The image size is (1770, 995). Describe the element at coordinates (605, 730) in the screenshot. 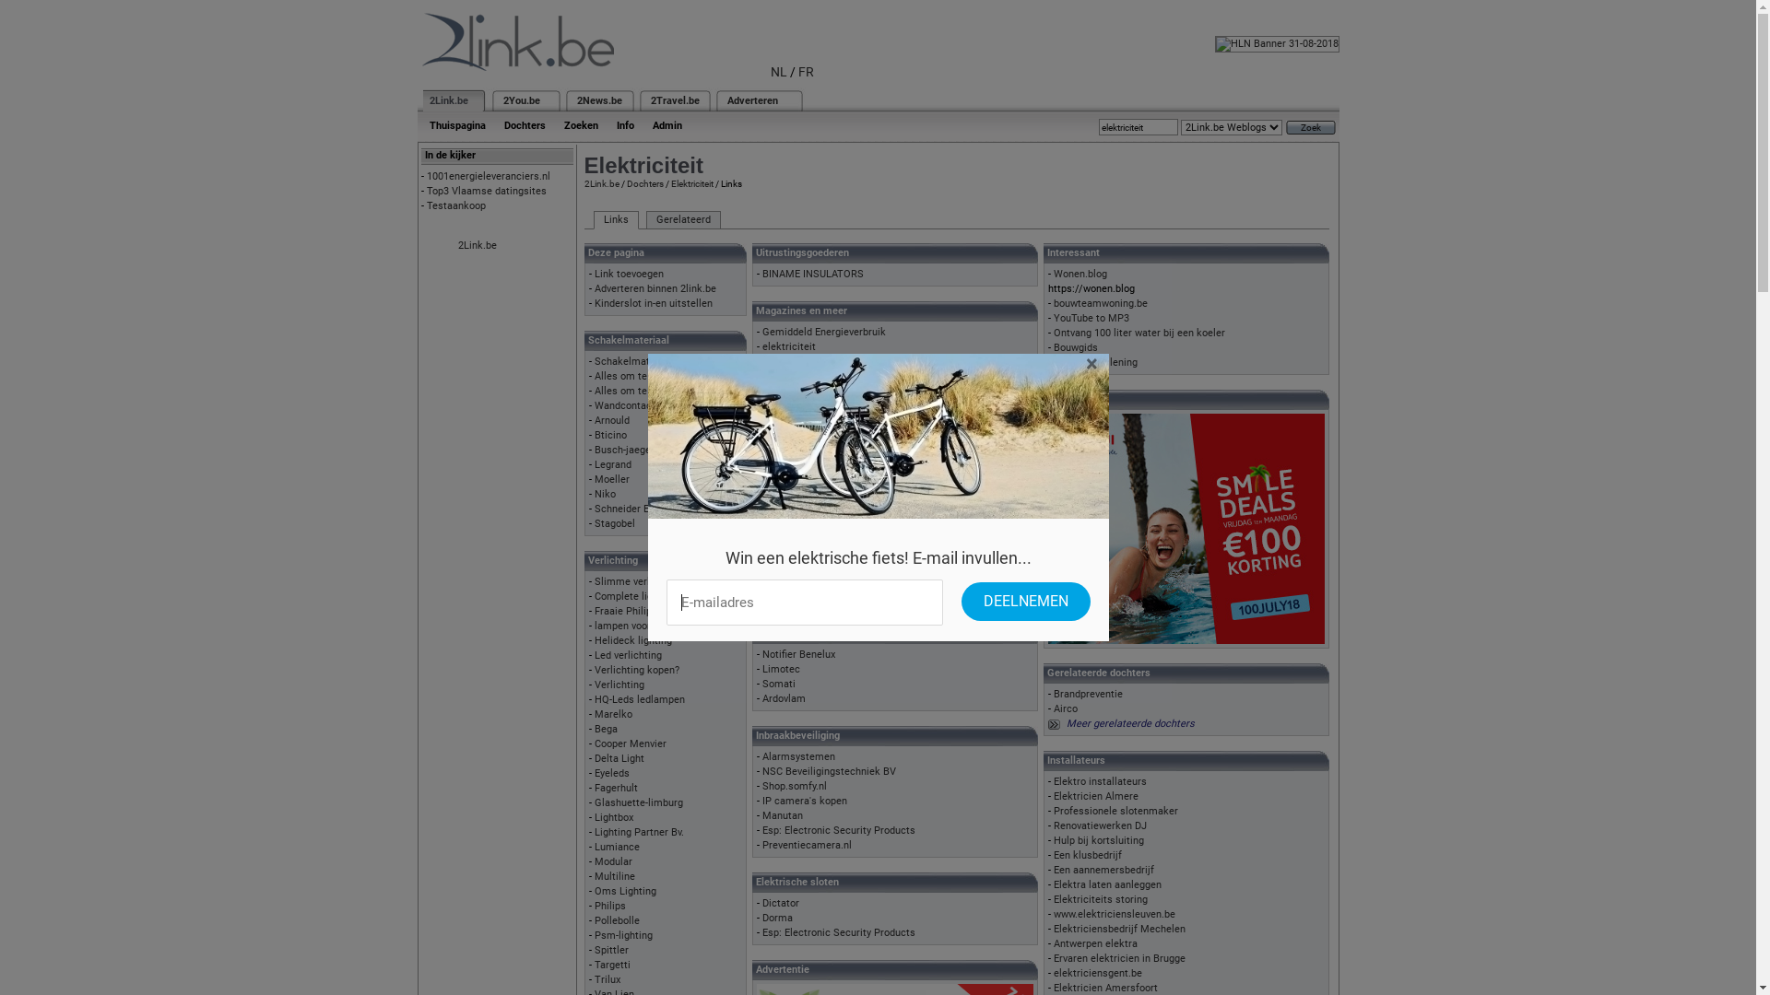

I see `Bega` at that location.